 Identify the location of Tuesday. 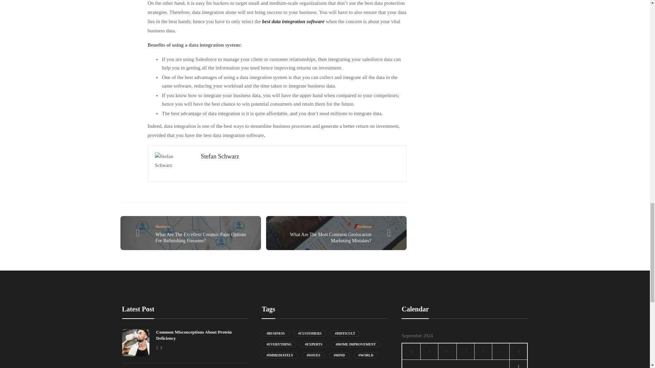
(429, 351).